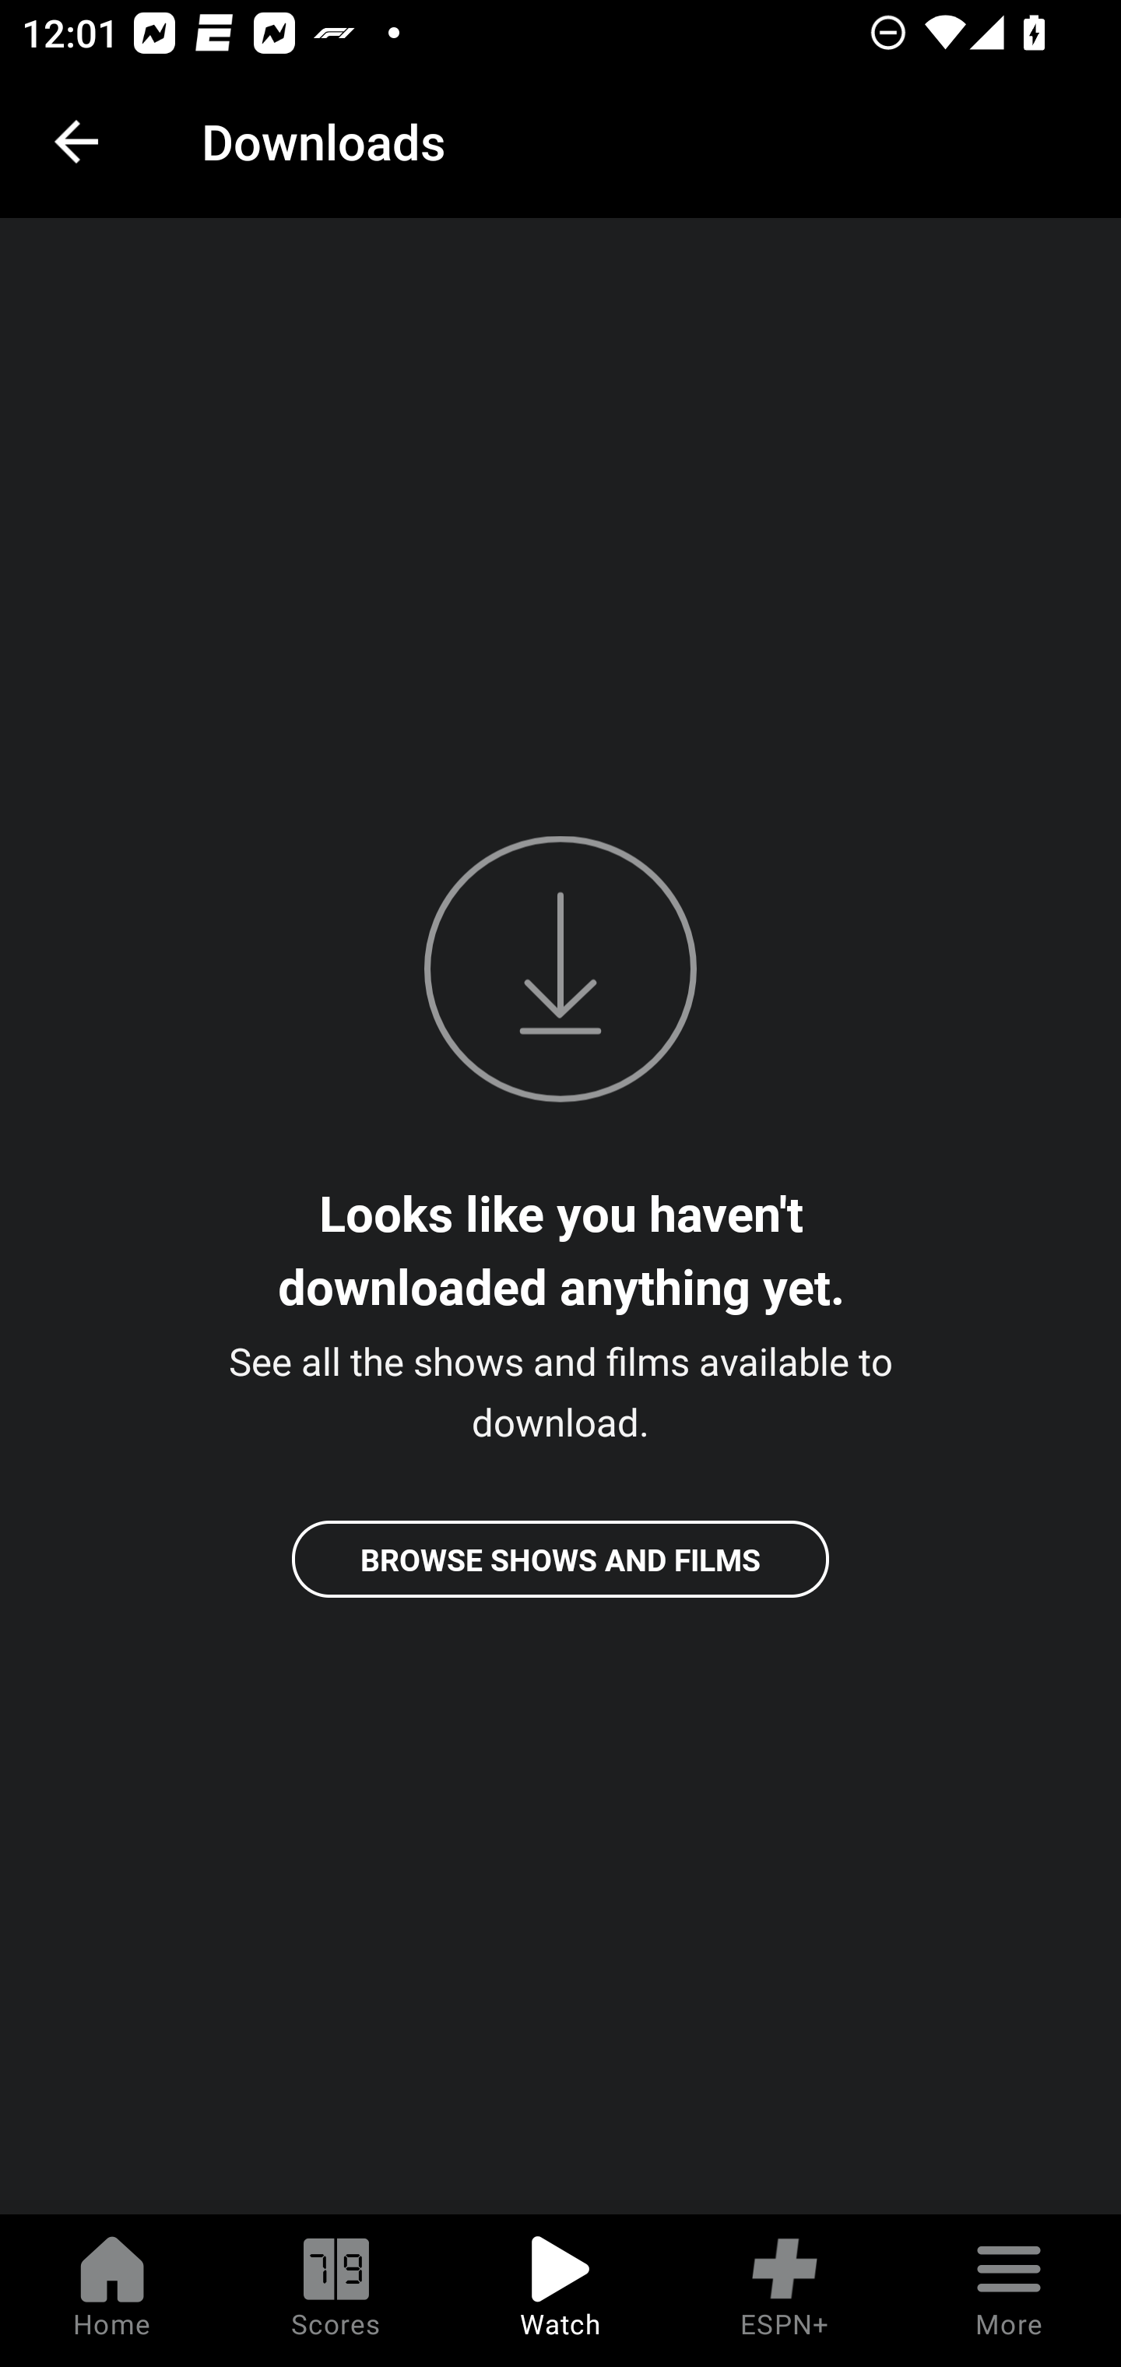 The width and height of the screenshot is (1121, 2367). What do you see at coordinates (560, 1559) in the screenshot?
I see `BROWSE SHOWS AND FILMS` at bounding box center [560, 1559].